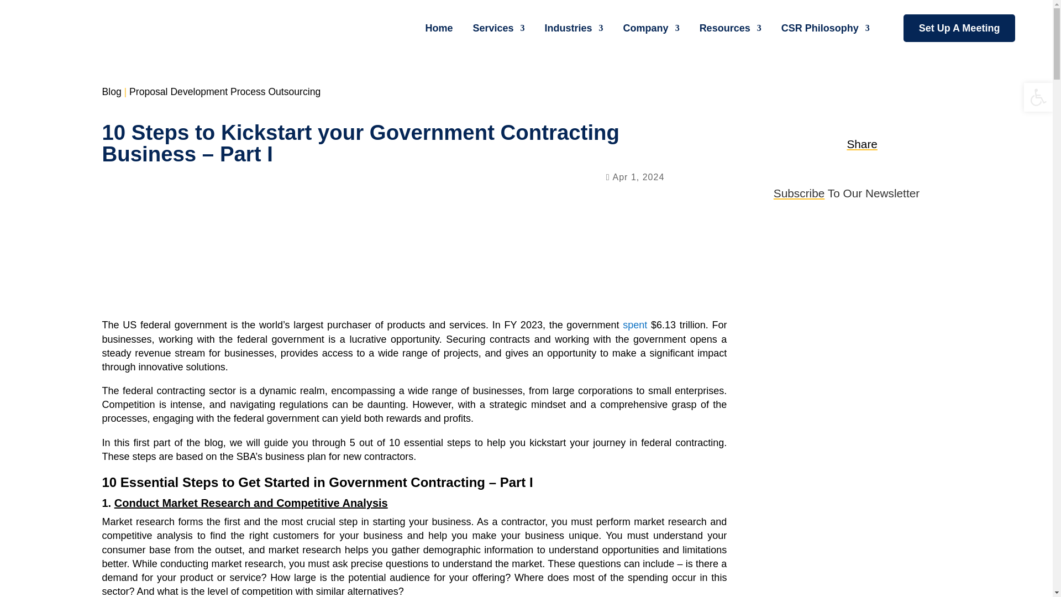 This screenshot has width=1061, height=597. What do you see at coordinates (648, 28) in the screenshot?
I see `Company` at bounding box center [648, 28].